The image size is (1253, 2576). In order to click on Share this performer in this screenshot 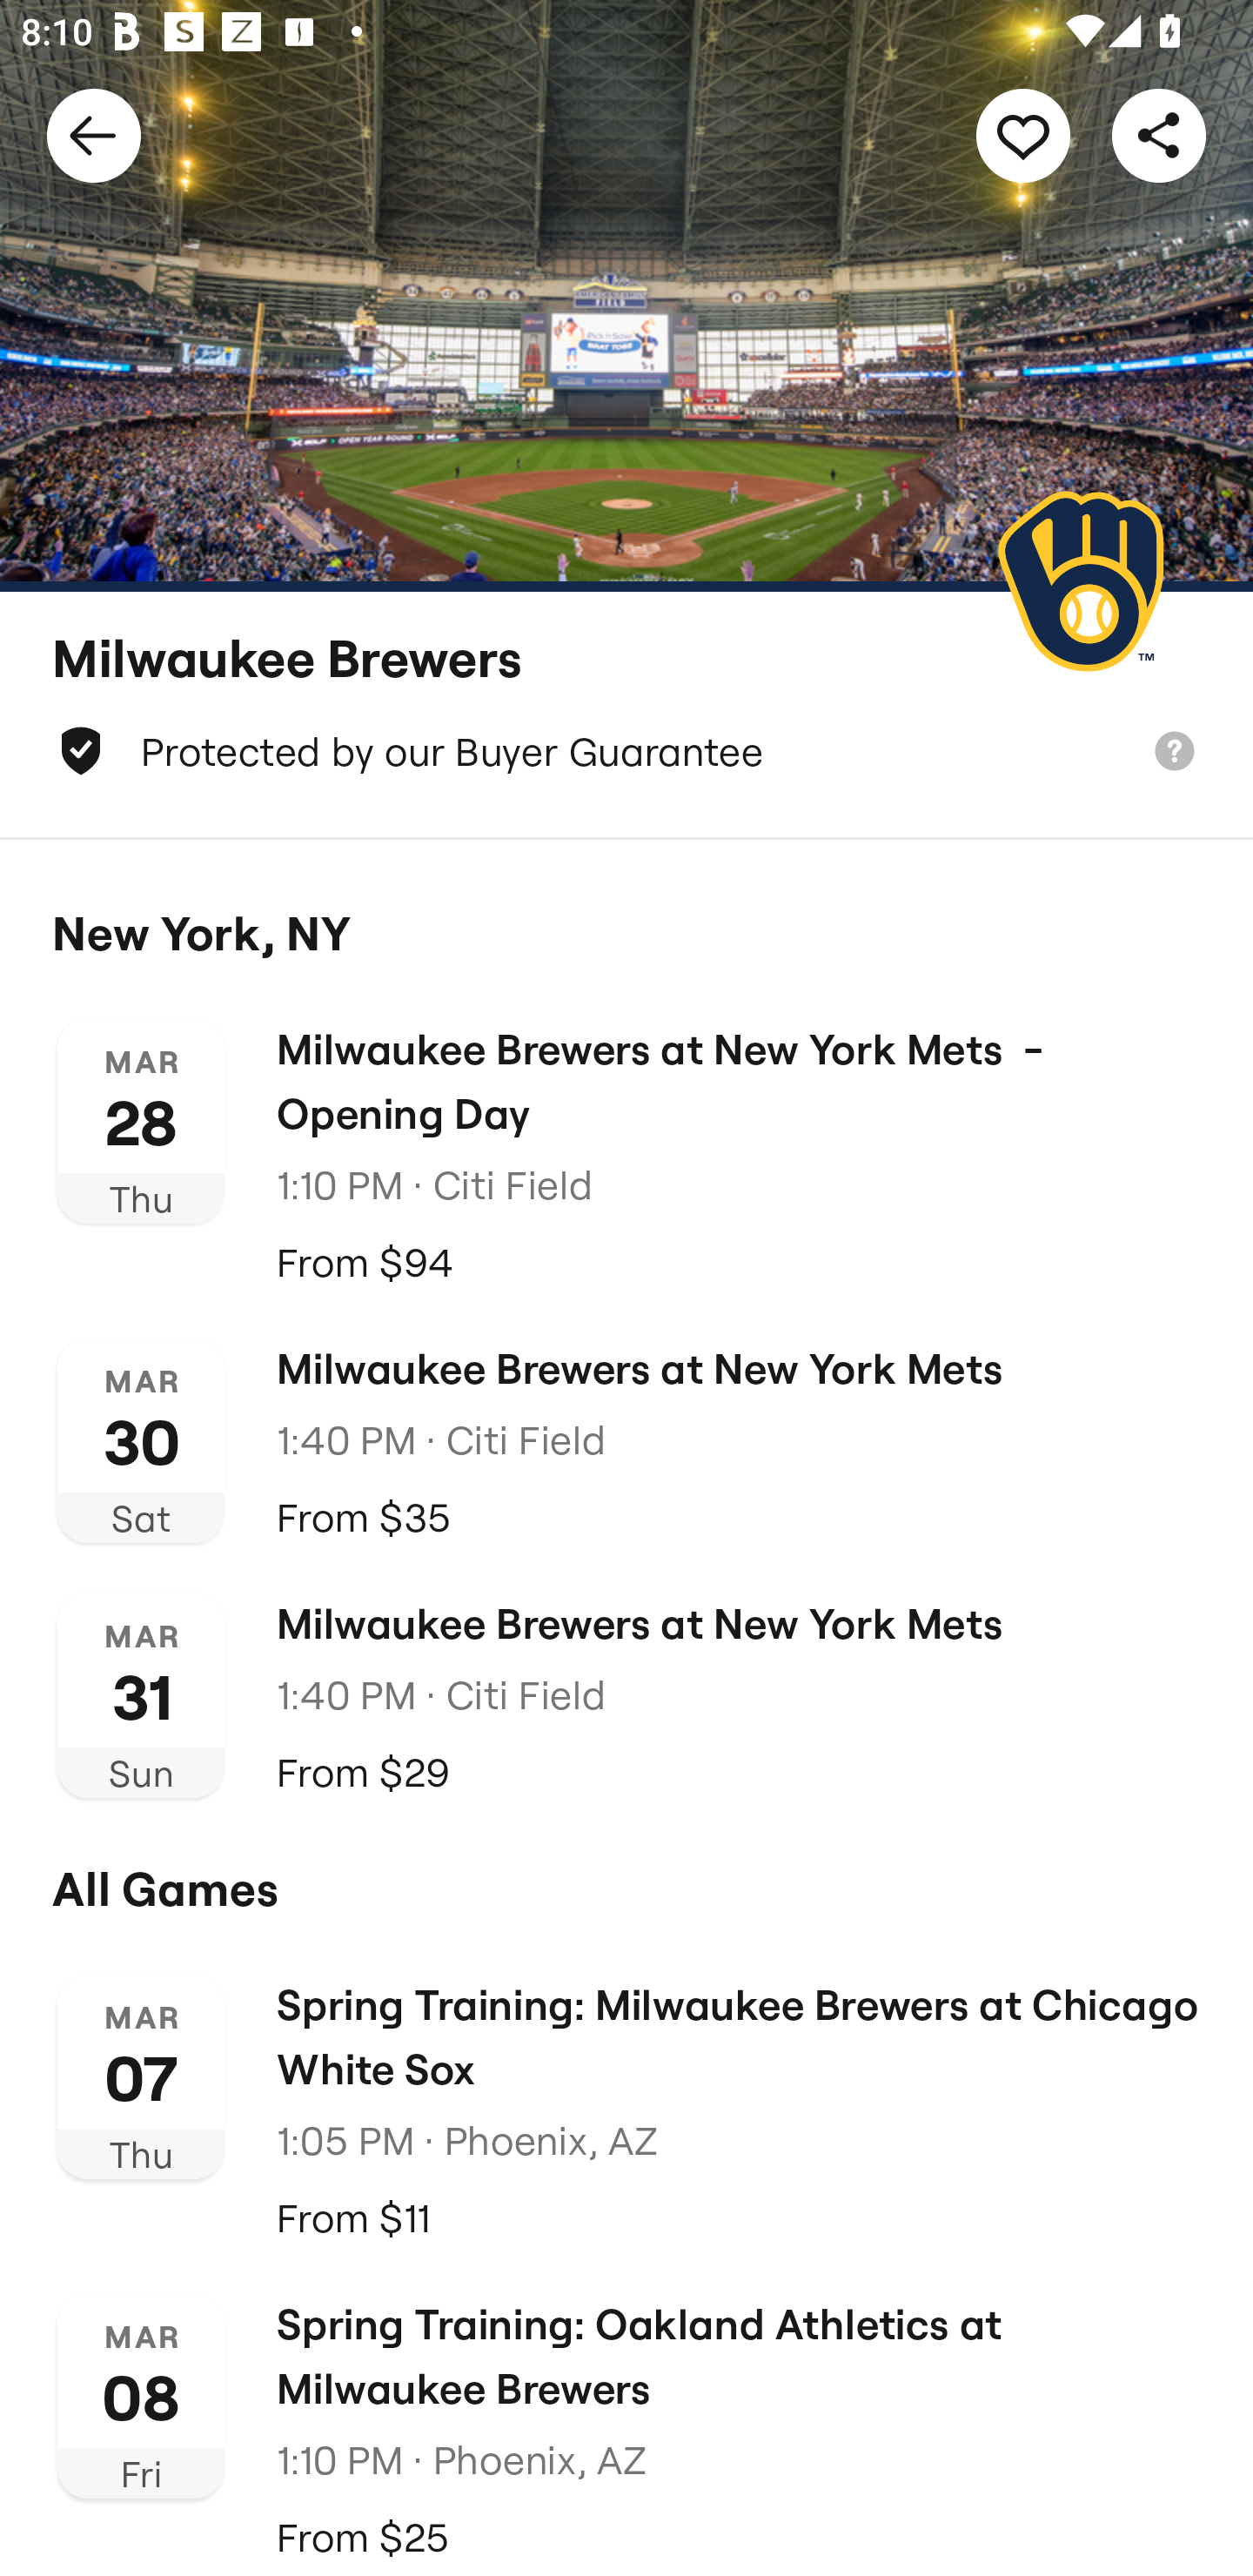, I will do `click(1159, 134)`.